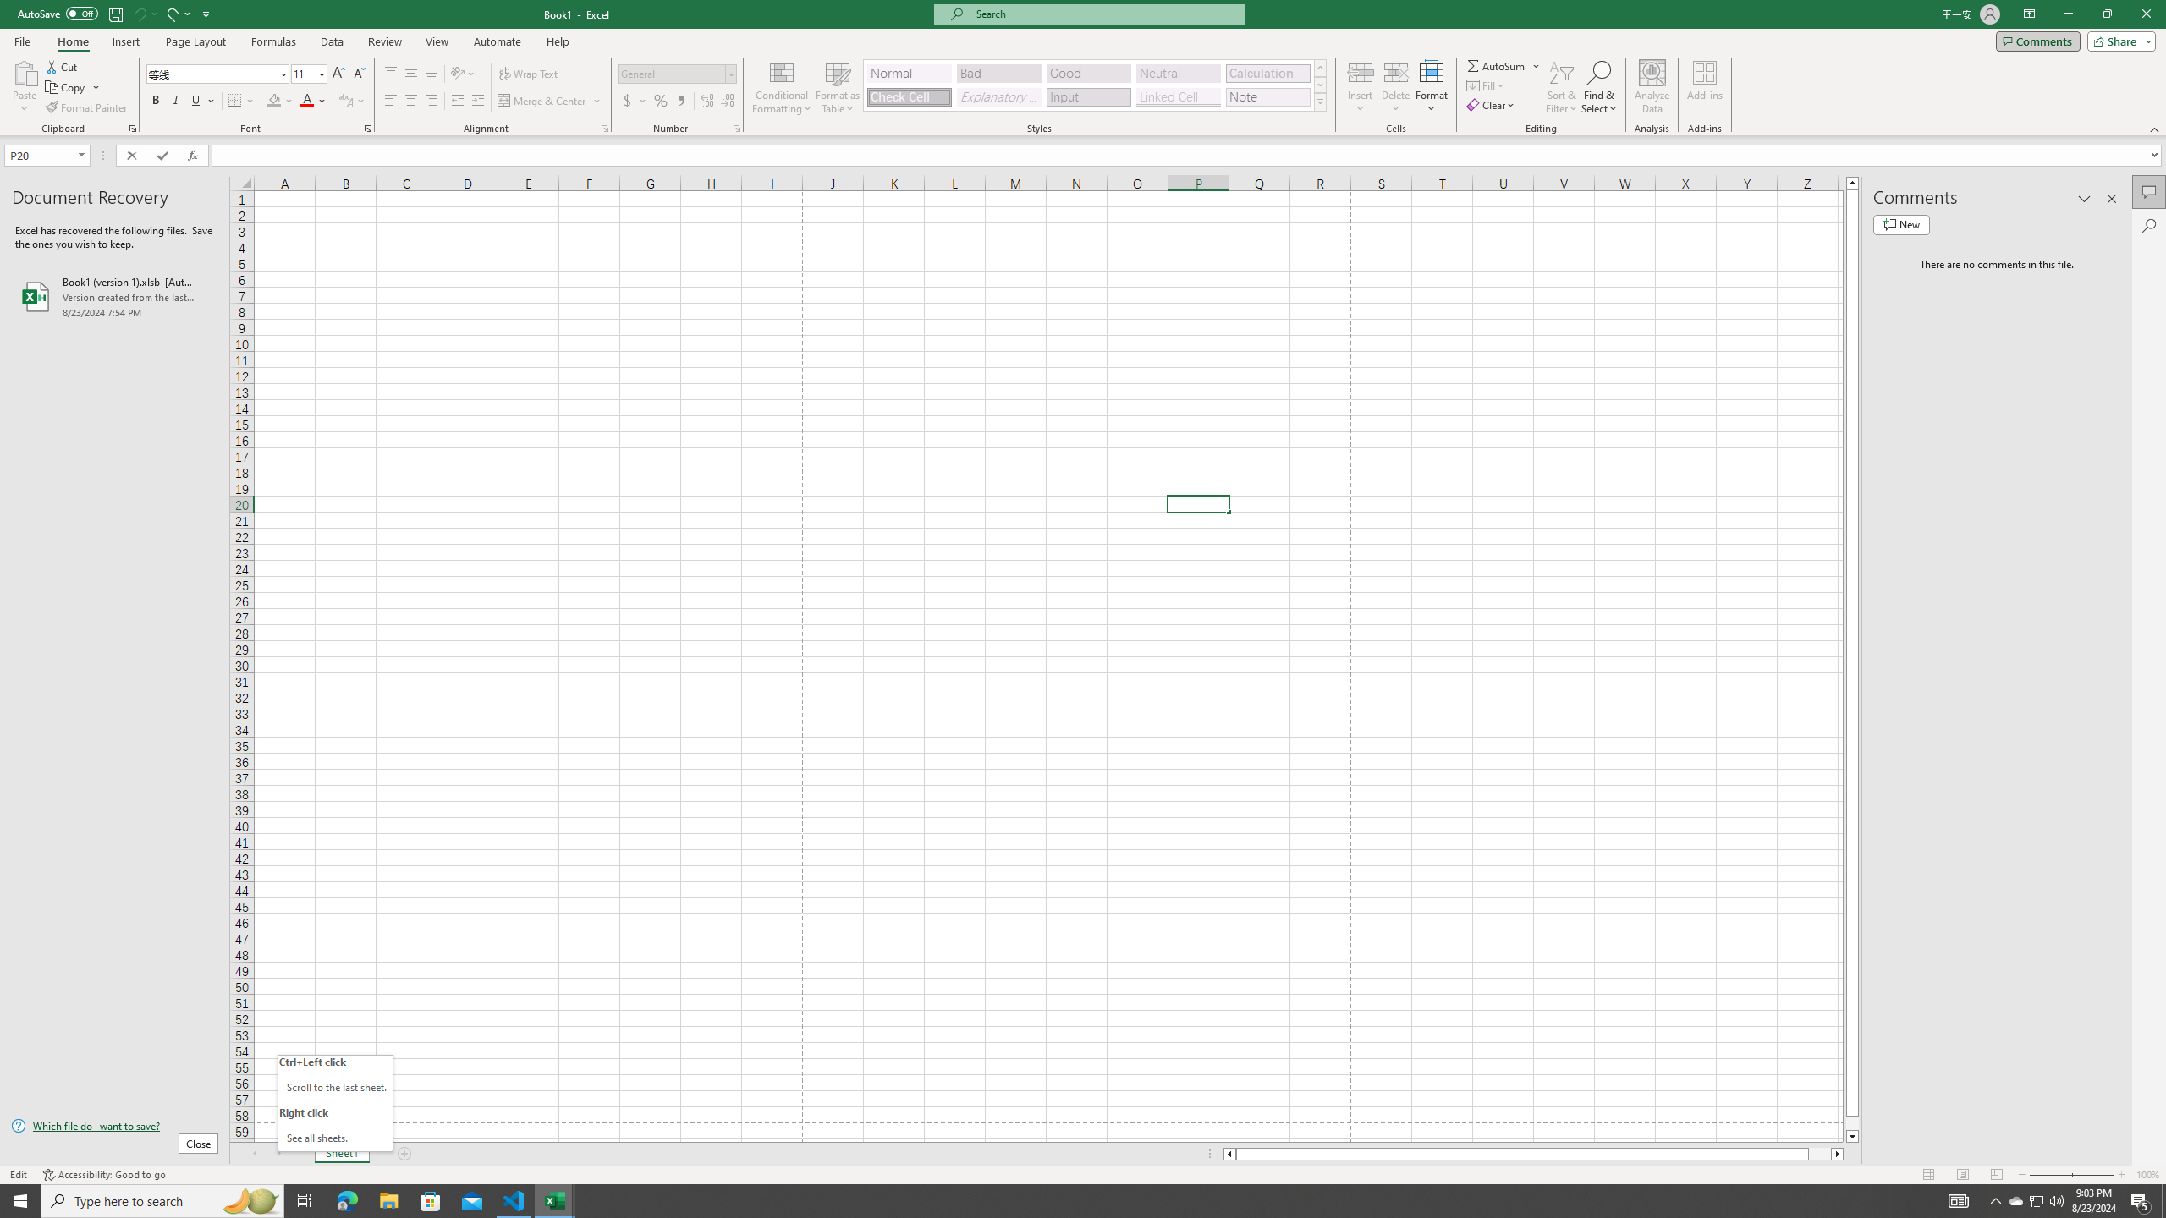 This screenshot has width=2166, height=1218. I want to click on Bold, so click(156, 101).